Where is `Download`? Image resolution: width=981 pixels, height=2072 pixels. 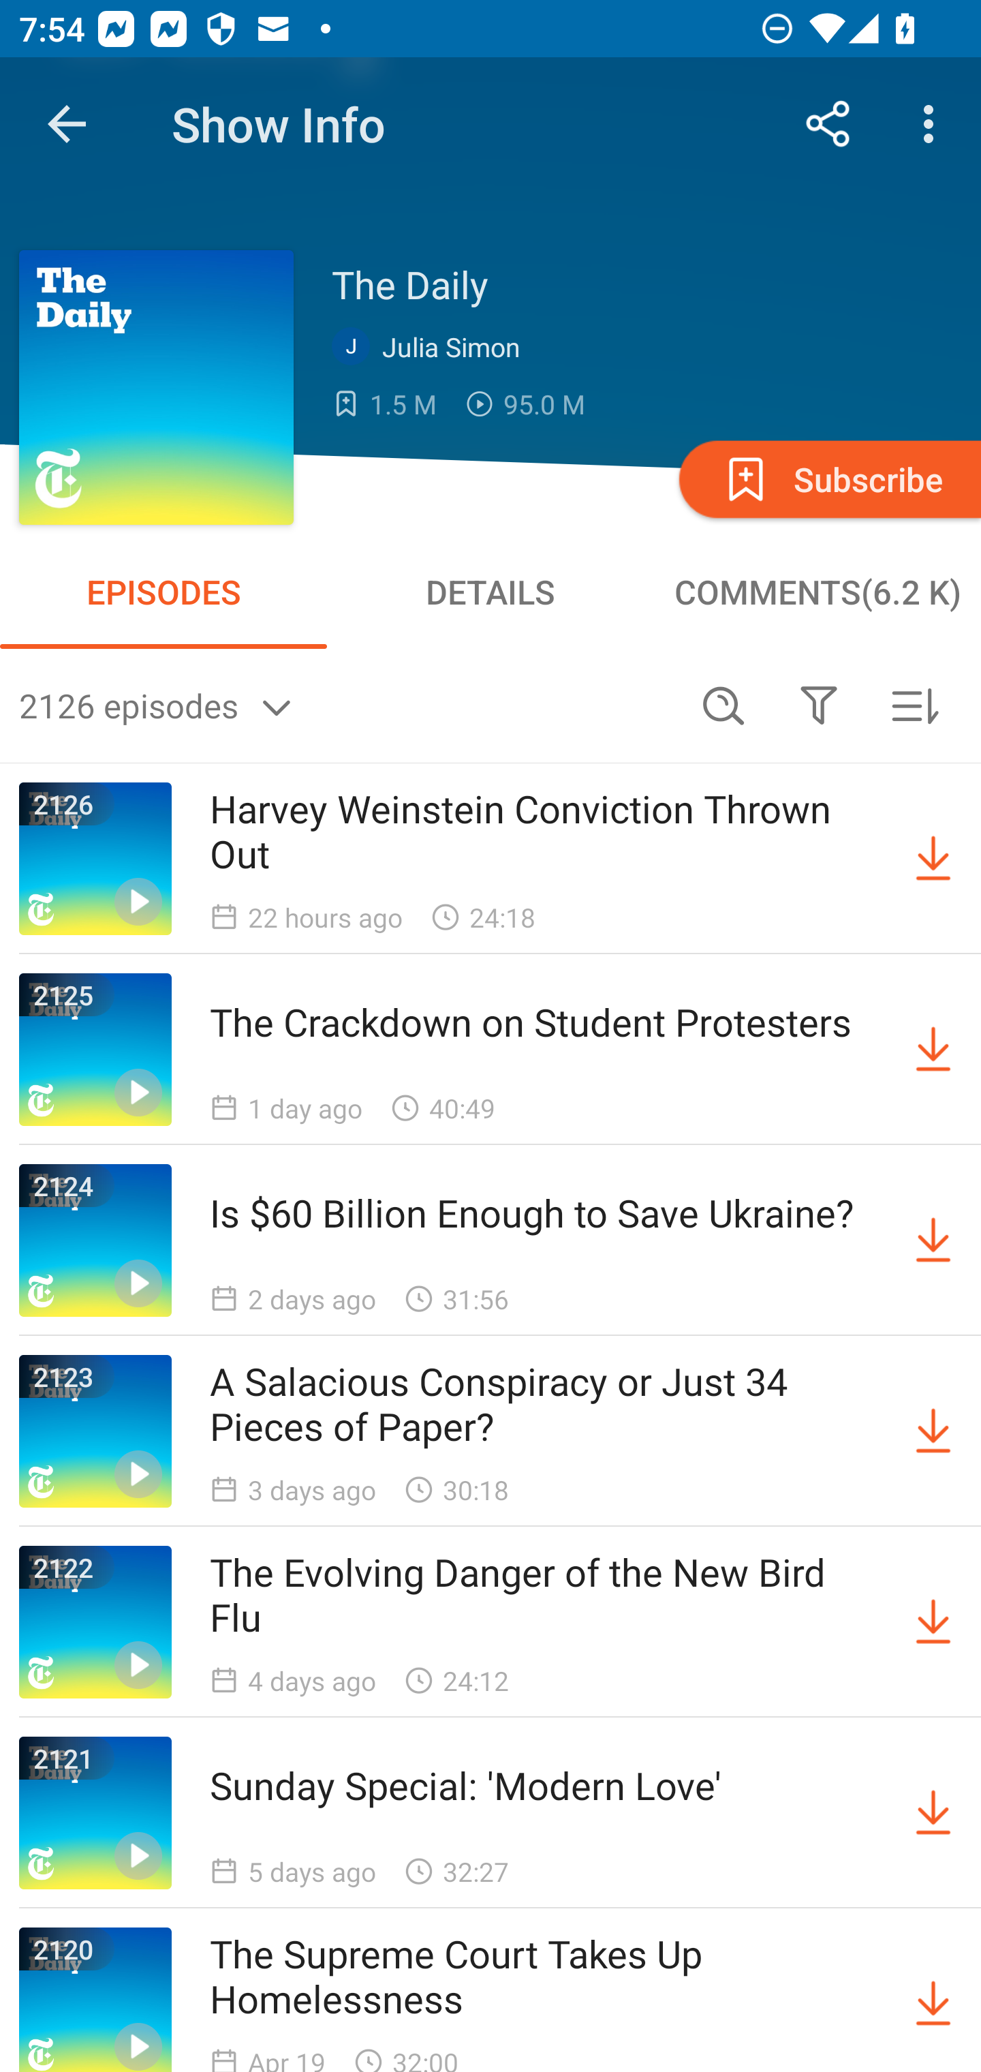
Download is located at coordinates (933, 1240).